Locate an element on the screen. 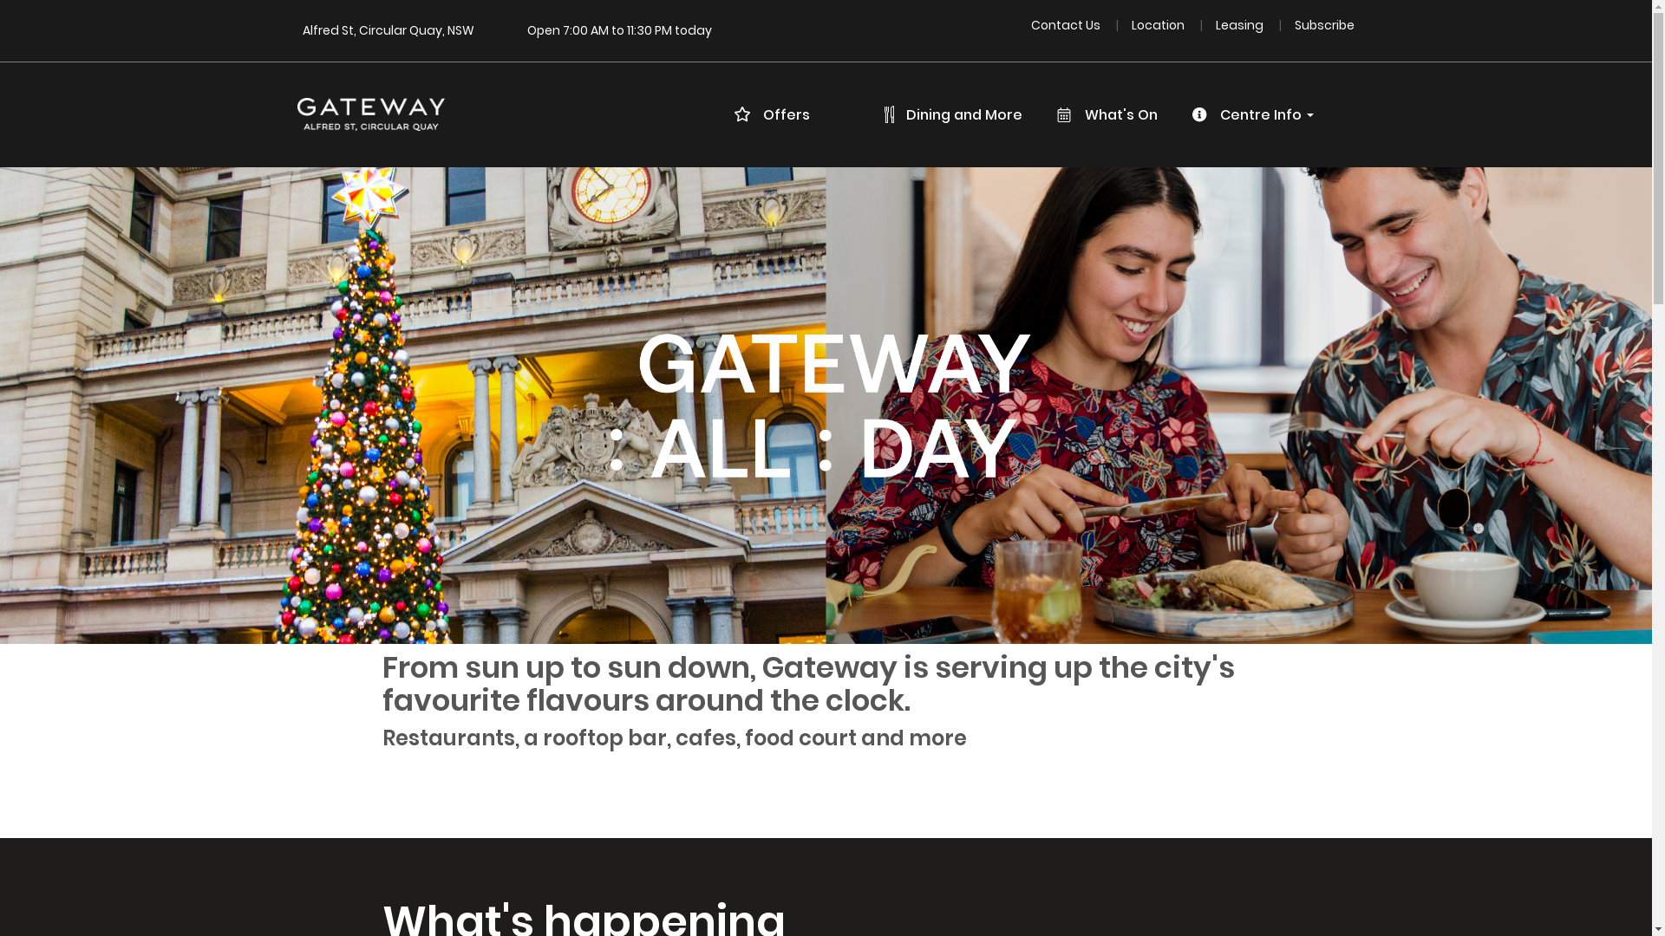 The width and height of the screenshot is (1665, 936). Leasing is located at coordinates (1241, 24).